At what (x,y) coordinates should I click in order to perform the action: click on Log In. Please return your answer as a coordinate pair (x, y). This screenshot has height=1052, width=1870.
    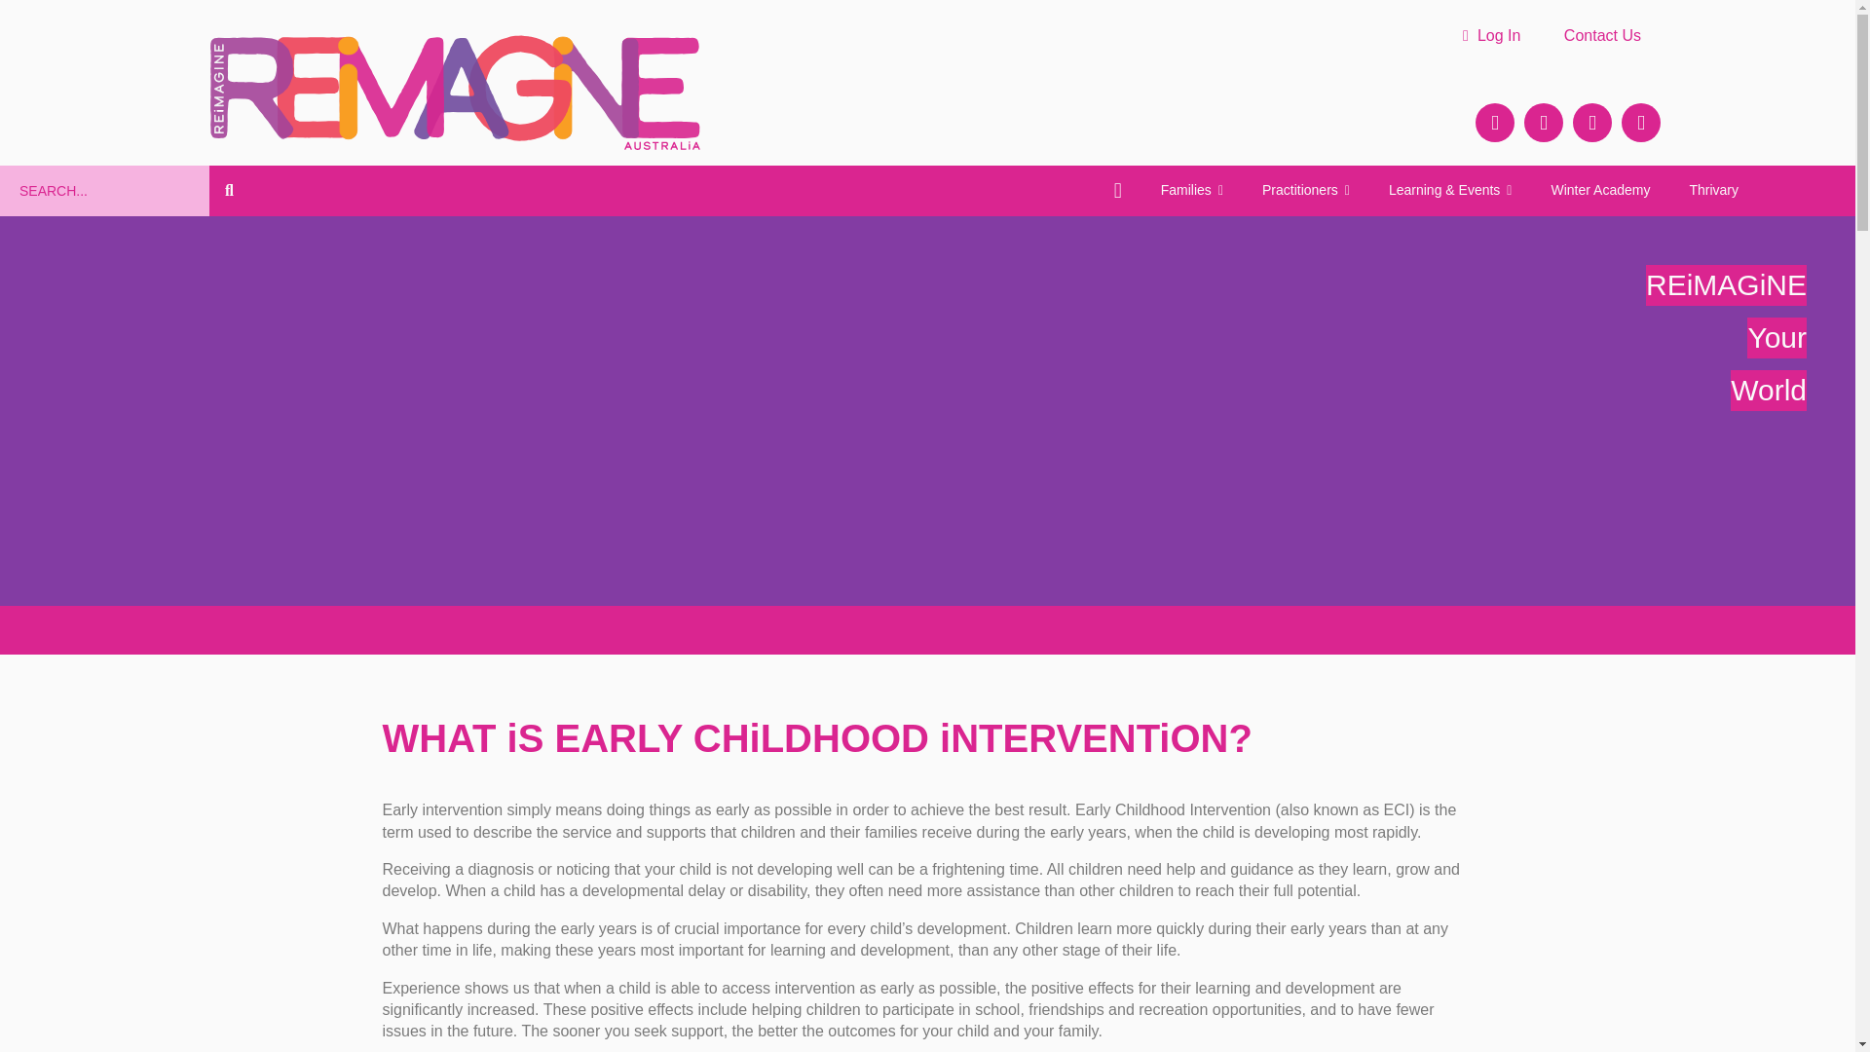
    Looking at the image, I should click on (1491, 36).